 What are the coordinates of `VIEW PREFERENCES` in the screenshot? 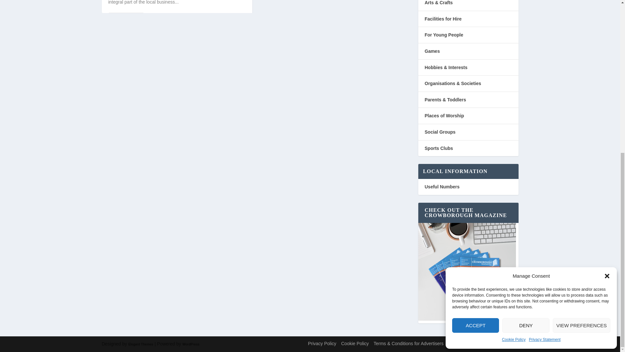 It's located at (581, 57).